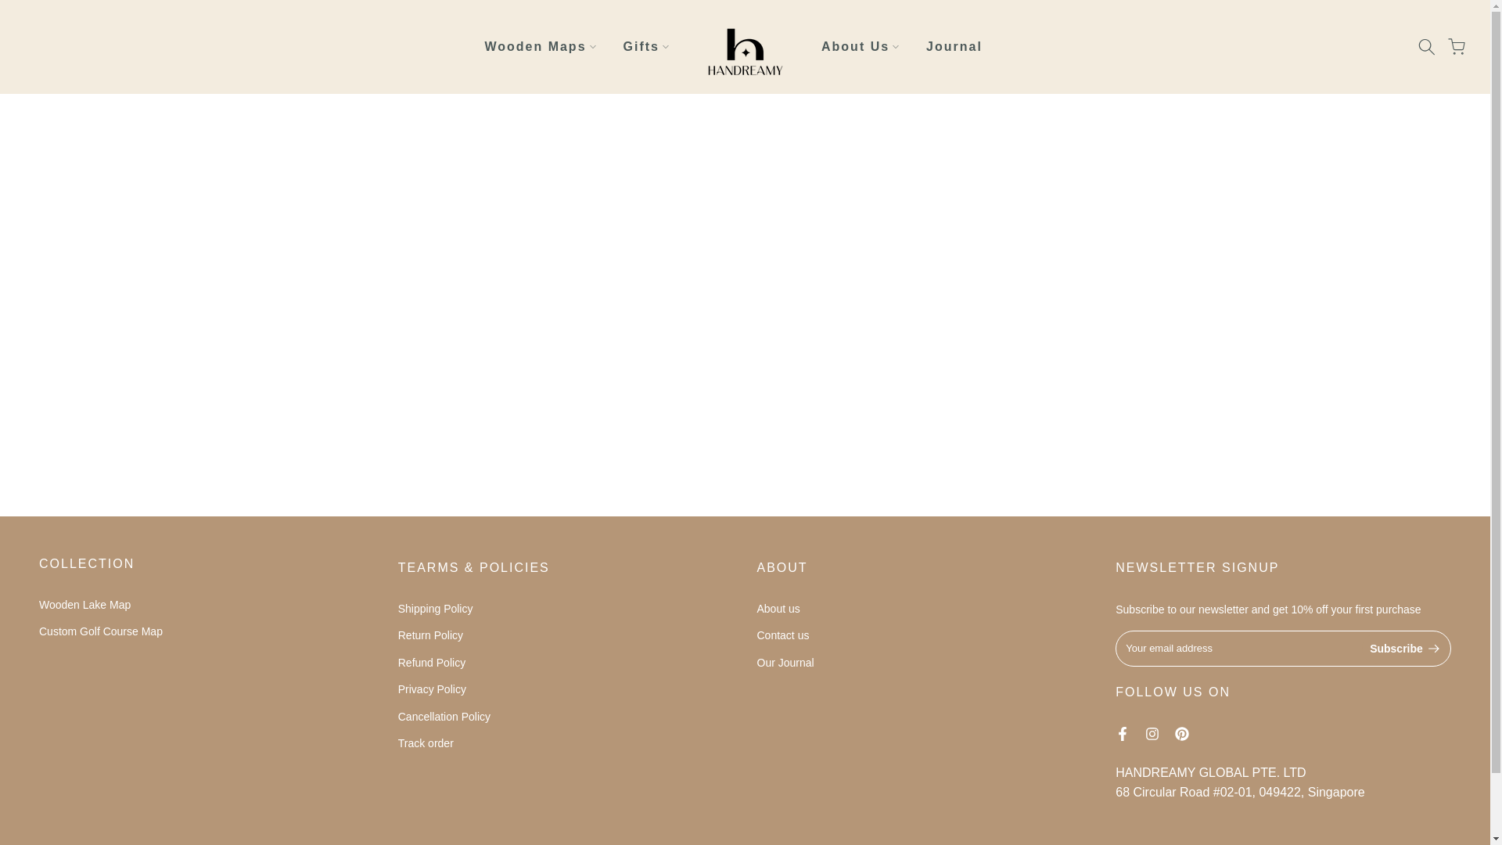 This screenshot has height=845, width=1502. Describe the element at coordinates (645, 47) in the screenshot. I see `Gifts` at that location.